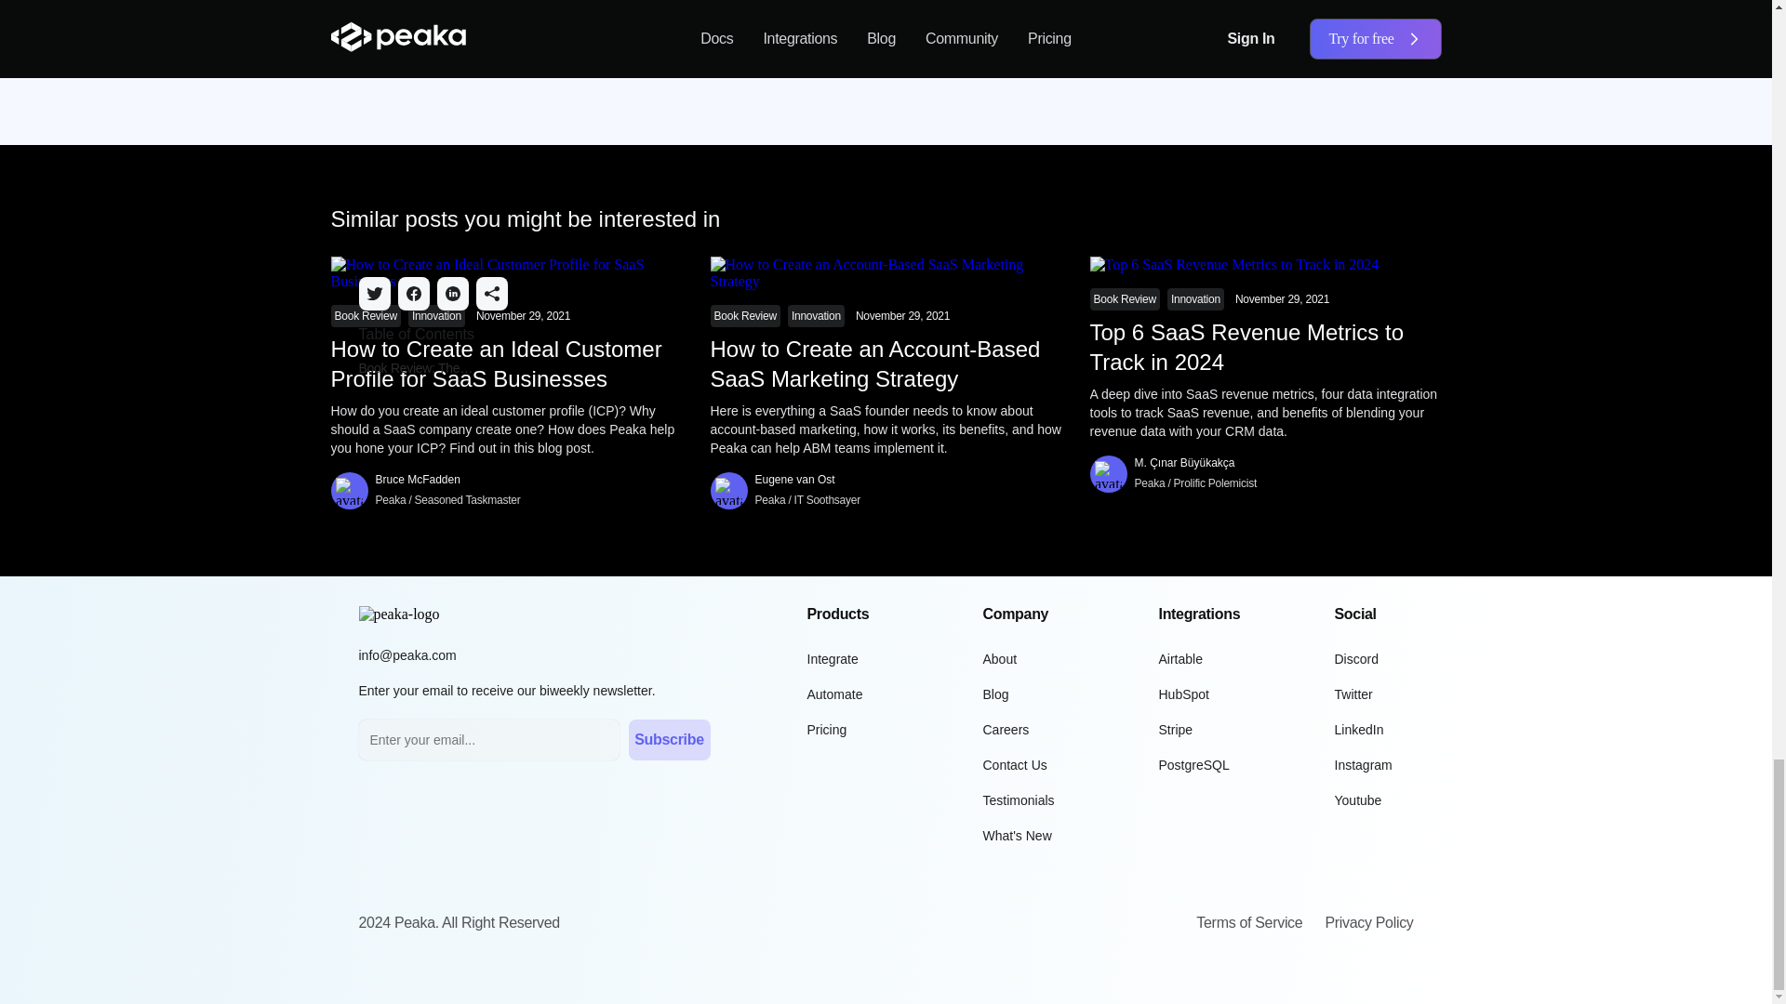 This screenshot has width=1786, height=1004. What do you see at coordinates (1008, 56) in the screenshot?
I see `Subscribe` at bounding box center [1008, 56].